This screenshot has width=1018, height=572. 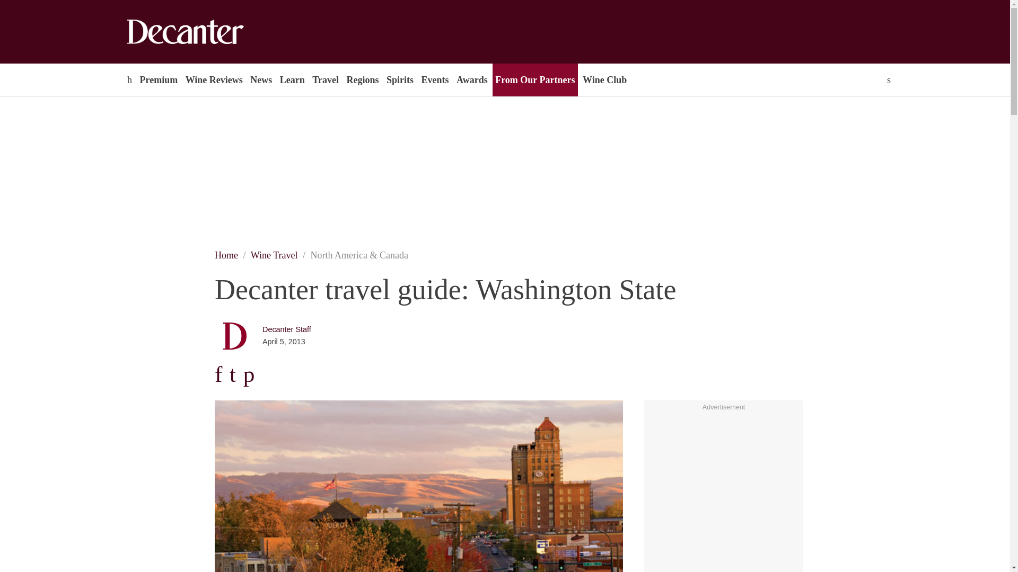 What do you see at coordinates (292, 79) in the screenshot?
I see `Learn` at bounding box center [292, 79].